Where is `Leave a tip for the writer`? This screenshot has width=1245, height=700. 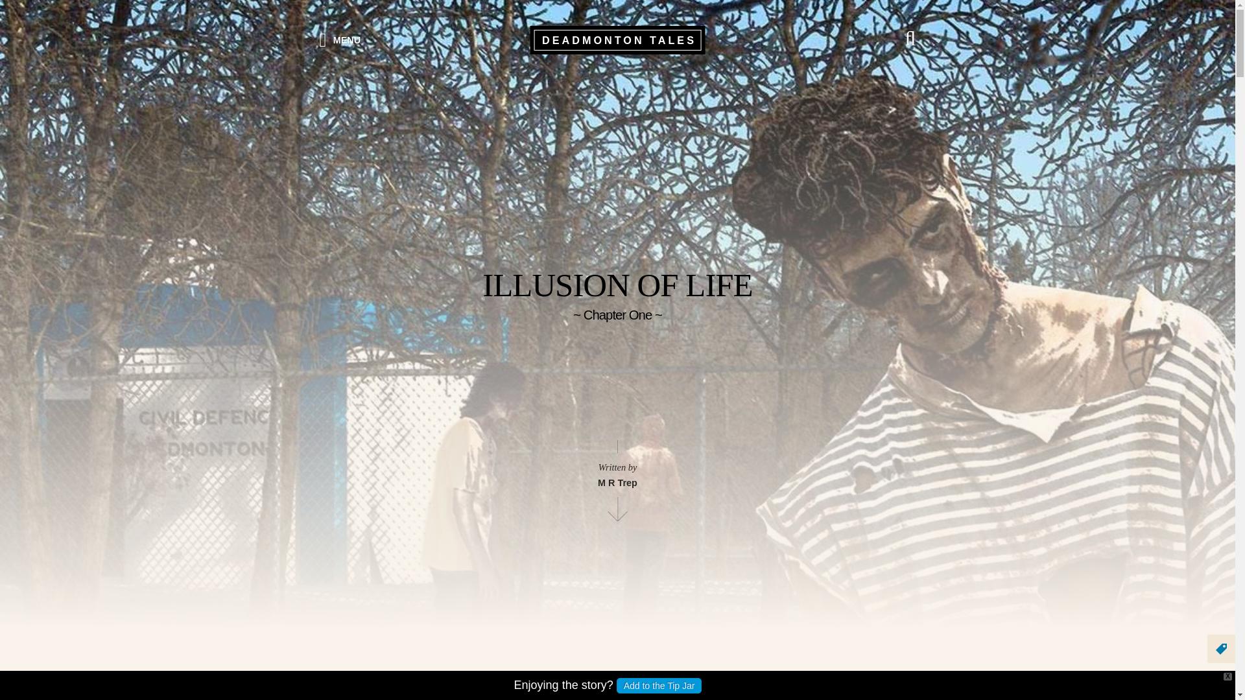
Leave a tip for the writer is located at coordinates (659, 686).